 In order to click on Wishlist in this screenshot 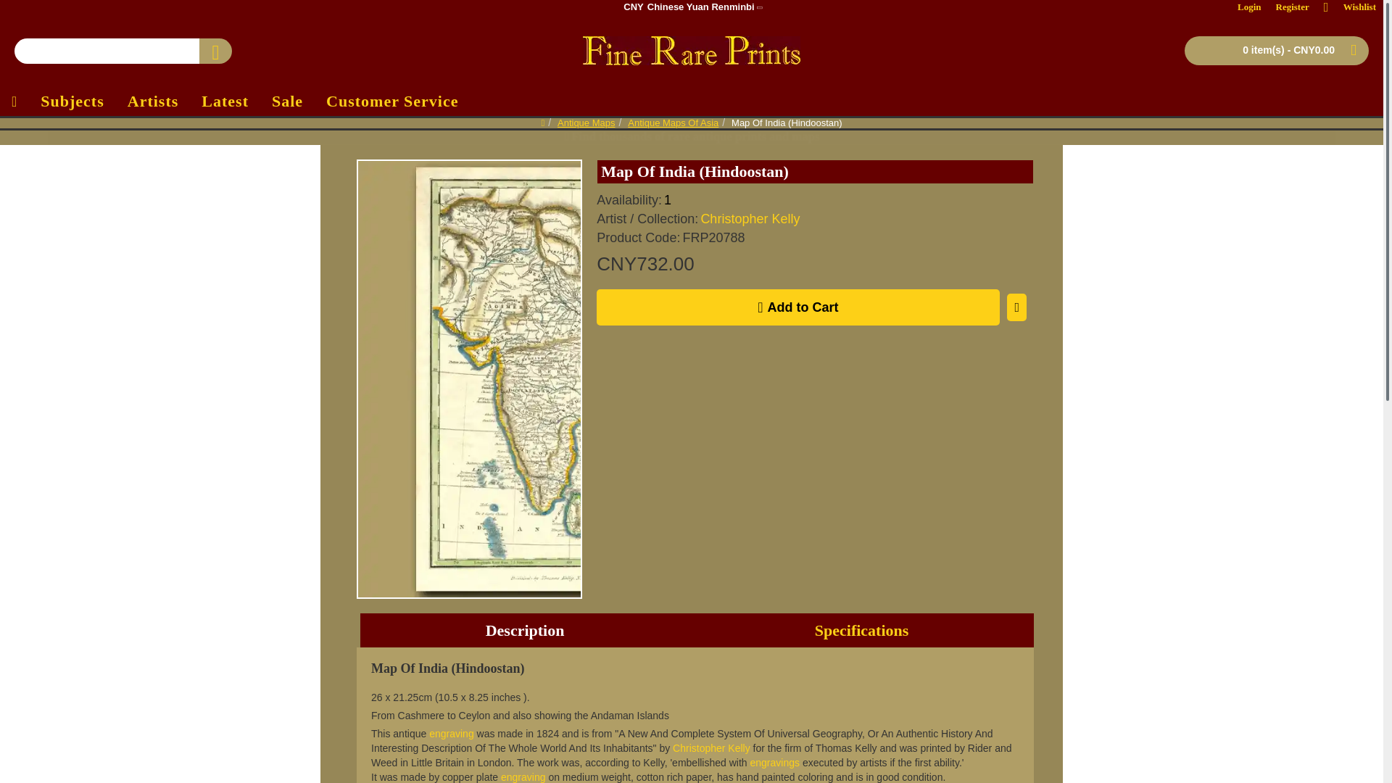, I will do `click(1350, 7)`.